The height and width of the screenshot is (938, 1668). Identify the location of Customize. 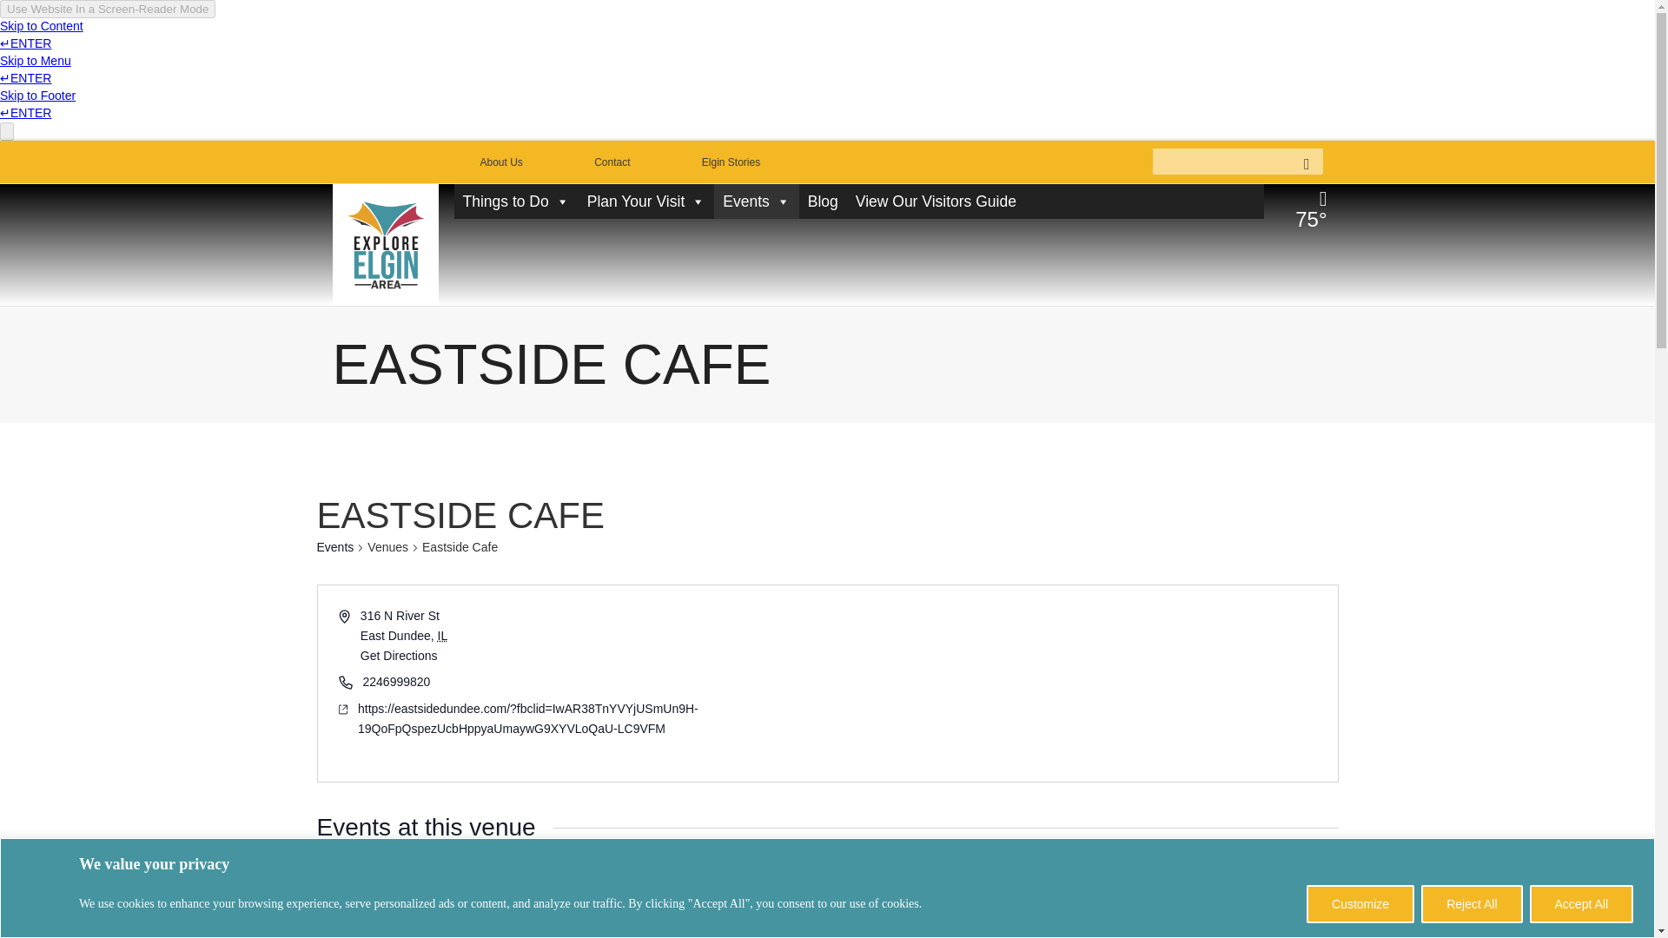
(1360, 903).